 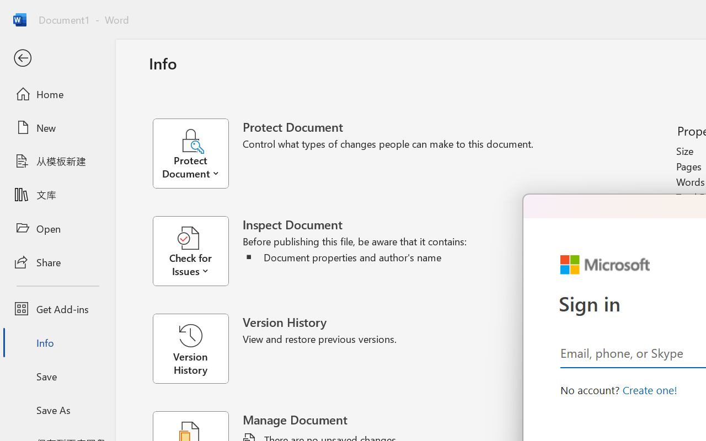 What do you see at coordinates (57, 309) in the screenshot?
I see `Get Add-ins` at bounding box center [57, 309].